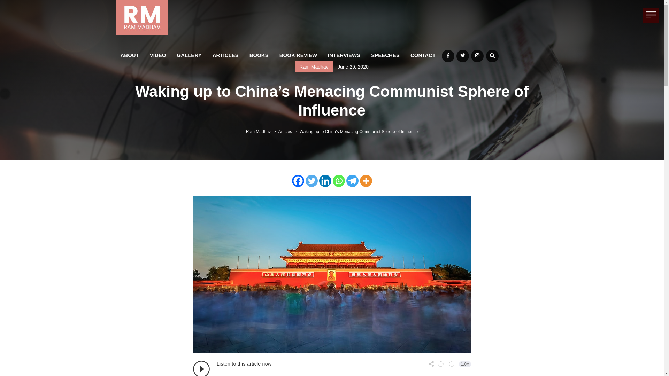 The image size is (669, 376). I want to click on Ram Madhav, so click(259, 132).